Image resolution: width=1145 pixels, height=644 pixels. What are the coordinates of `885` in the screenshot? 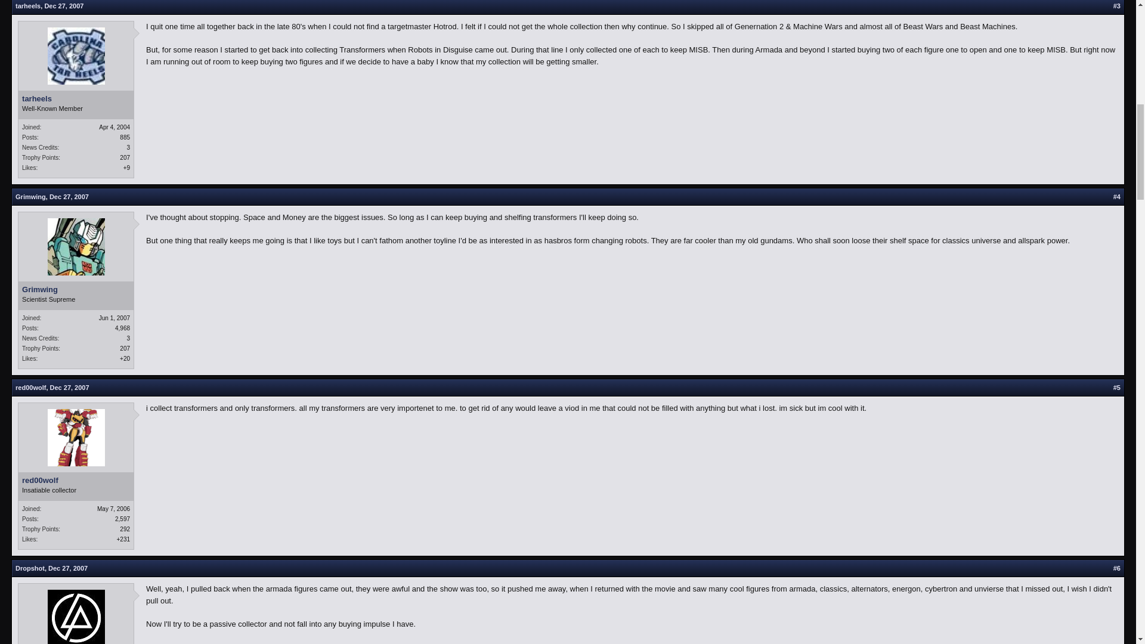 It's located at (125, 137).